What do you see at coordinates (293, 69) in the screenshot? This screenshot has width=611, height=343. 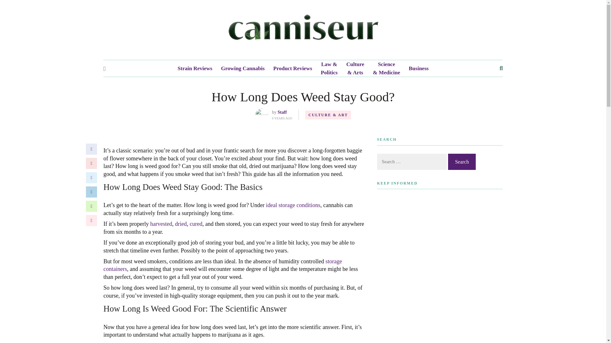 I see `Product Reviews` at bounding box center [293, 69].